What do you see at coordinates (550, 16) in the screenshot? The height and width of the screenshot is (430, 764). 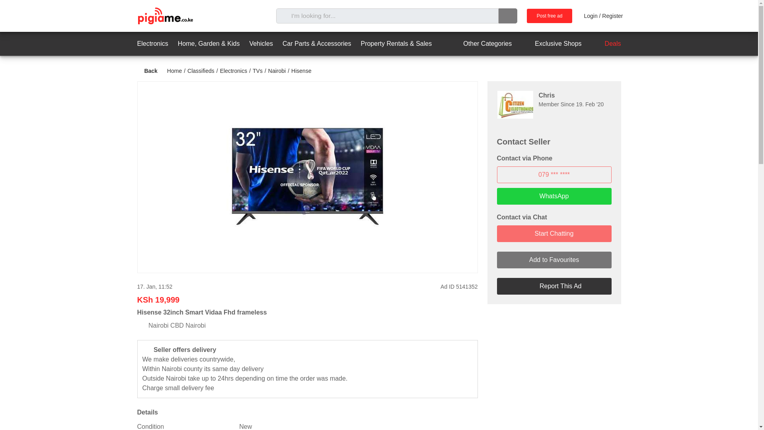 I see `Post free ad` at bounding box center [550, 16].